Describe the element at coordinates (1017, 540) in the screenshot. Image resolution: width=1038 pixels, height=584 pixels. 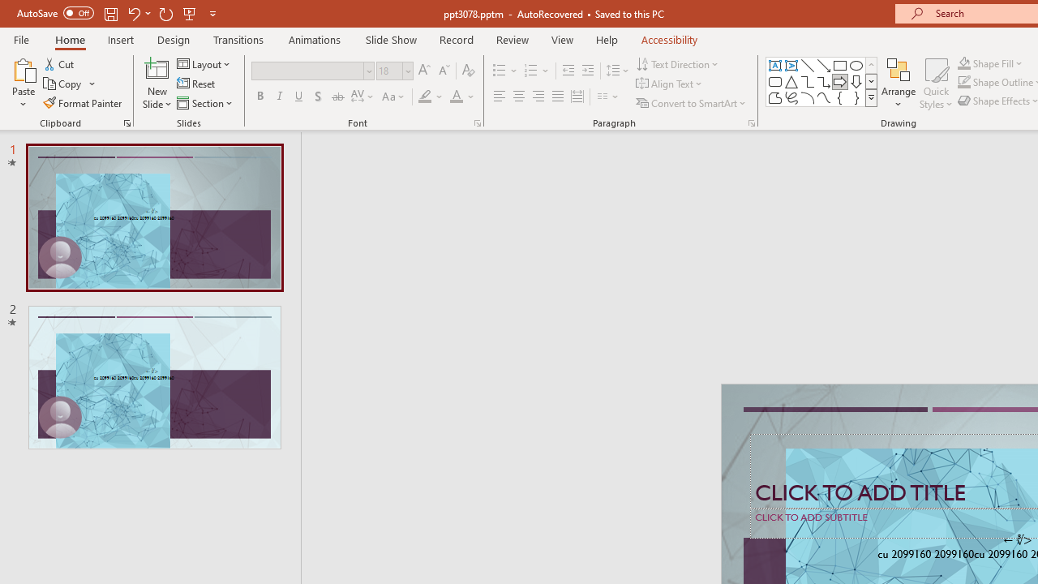
I see `TextBox 7` at that location.